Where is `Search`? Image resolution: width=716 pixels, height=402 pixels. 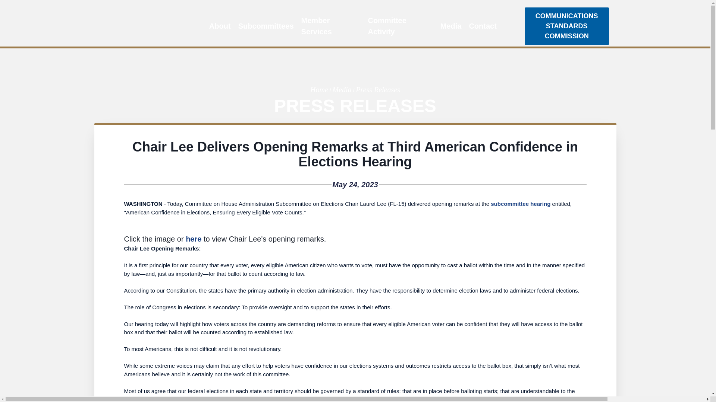
Search is located at coordinates (510, 26).